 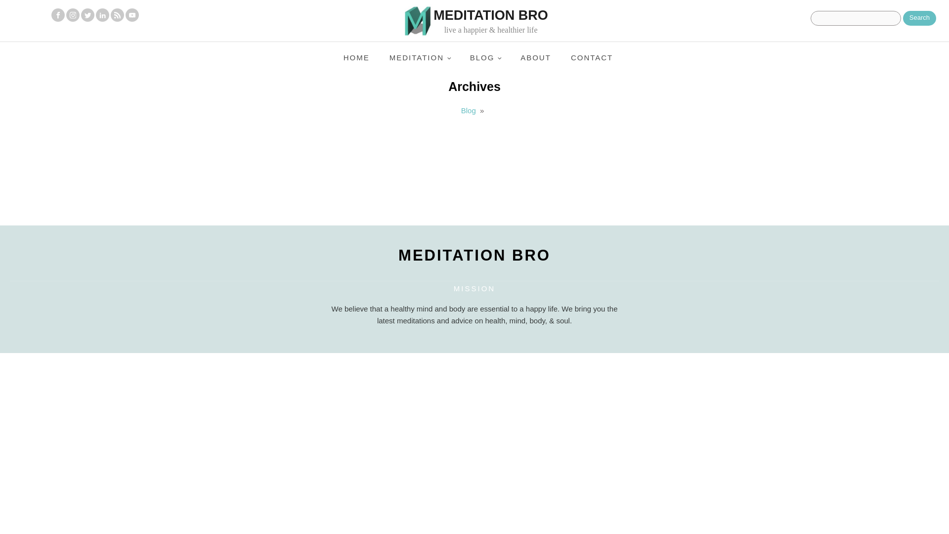 I want to click on MEDITATION BRO, so click(x=474, y=255).